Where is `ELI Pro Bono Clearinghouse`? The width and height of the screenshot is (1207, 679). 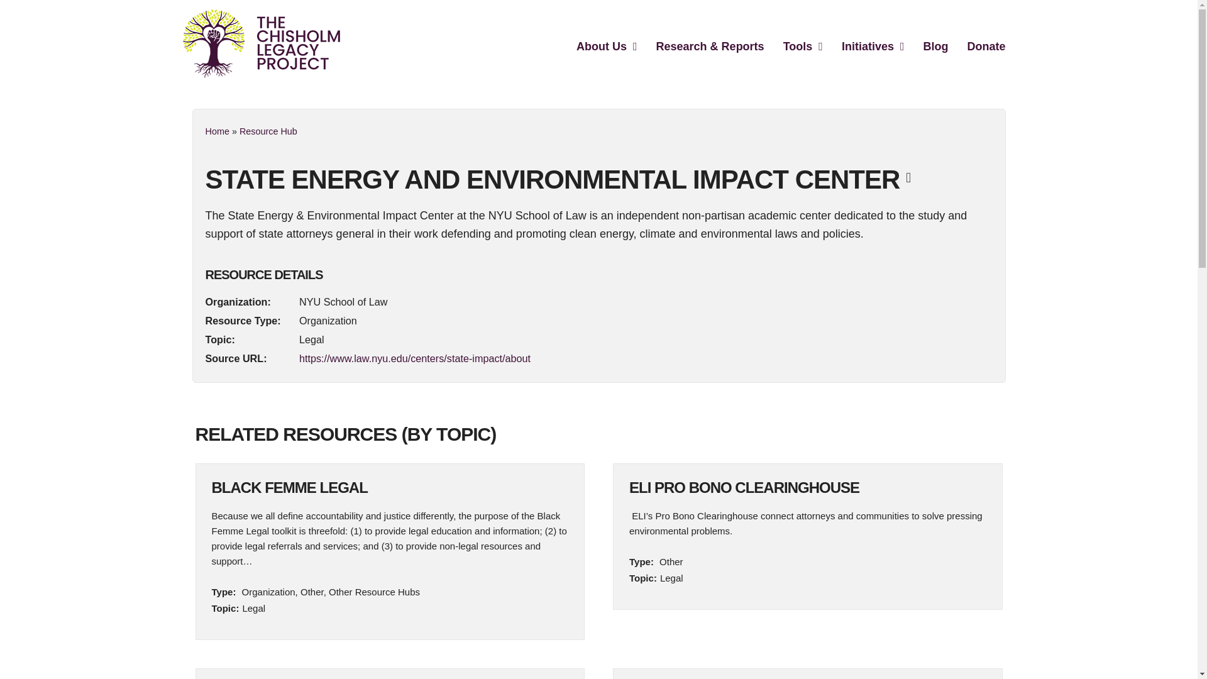 ELI Pro Bono Clearinghouse is located at coordinates (744, 488).